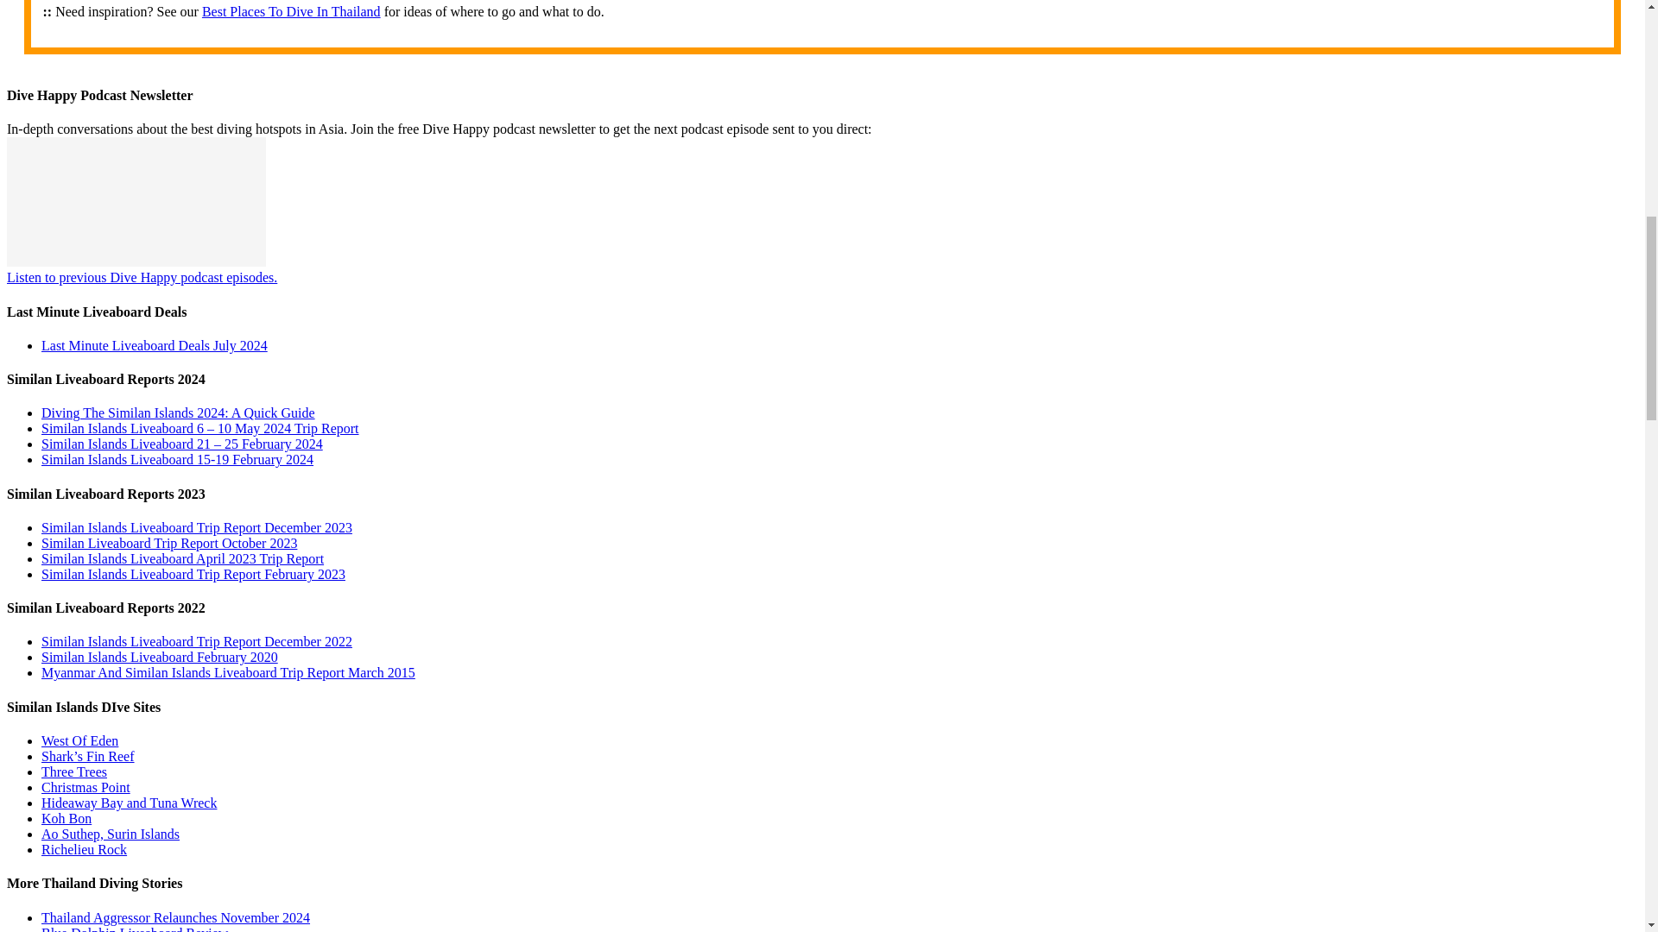 The height and width of the screenshot is (932, 1658). I want to click on Similan Islands Liveaboard 15-19 February 2024, so click(177, 459).